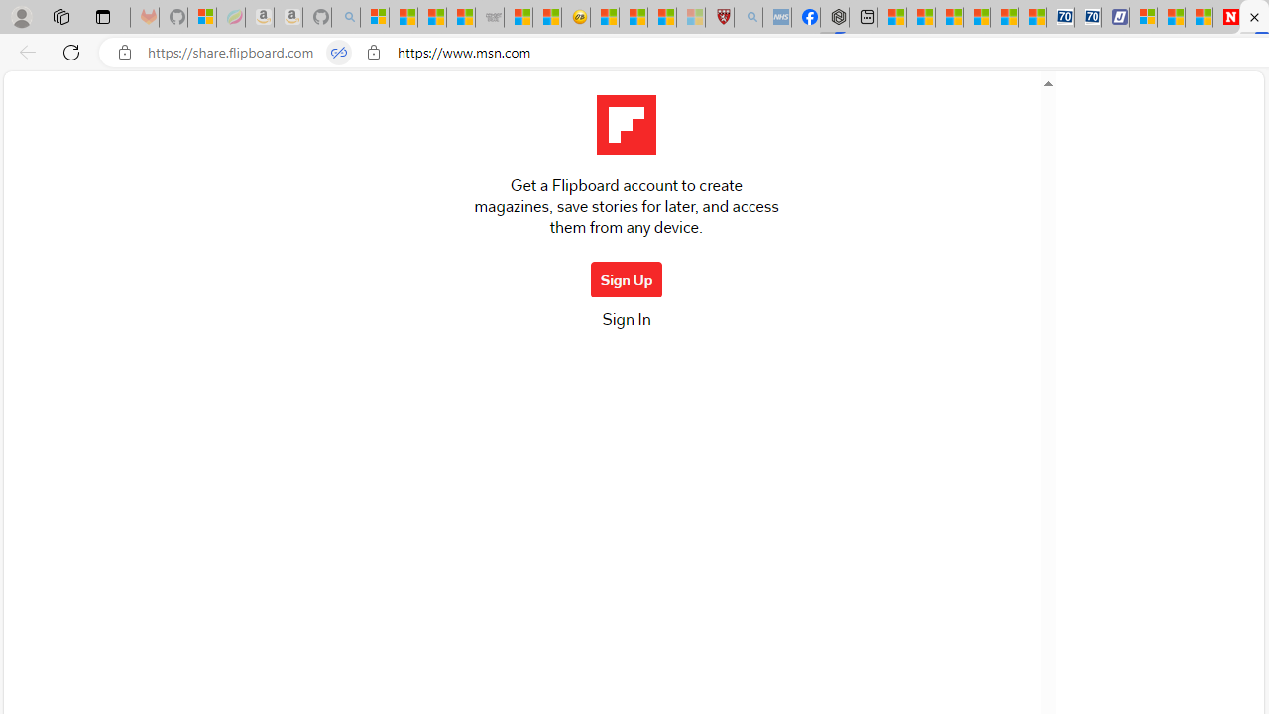 Image resolution: width=1269 pixels, height=714 pixels. Describe the element at coordinates (777, 18) in the screenshot. I see `NCL Adult Asthma Inhaler Choice Guideline - Sleeping` at that location.